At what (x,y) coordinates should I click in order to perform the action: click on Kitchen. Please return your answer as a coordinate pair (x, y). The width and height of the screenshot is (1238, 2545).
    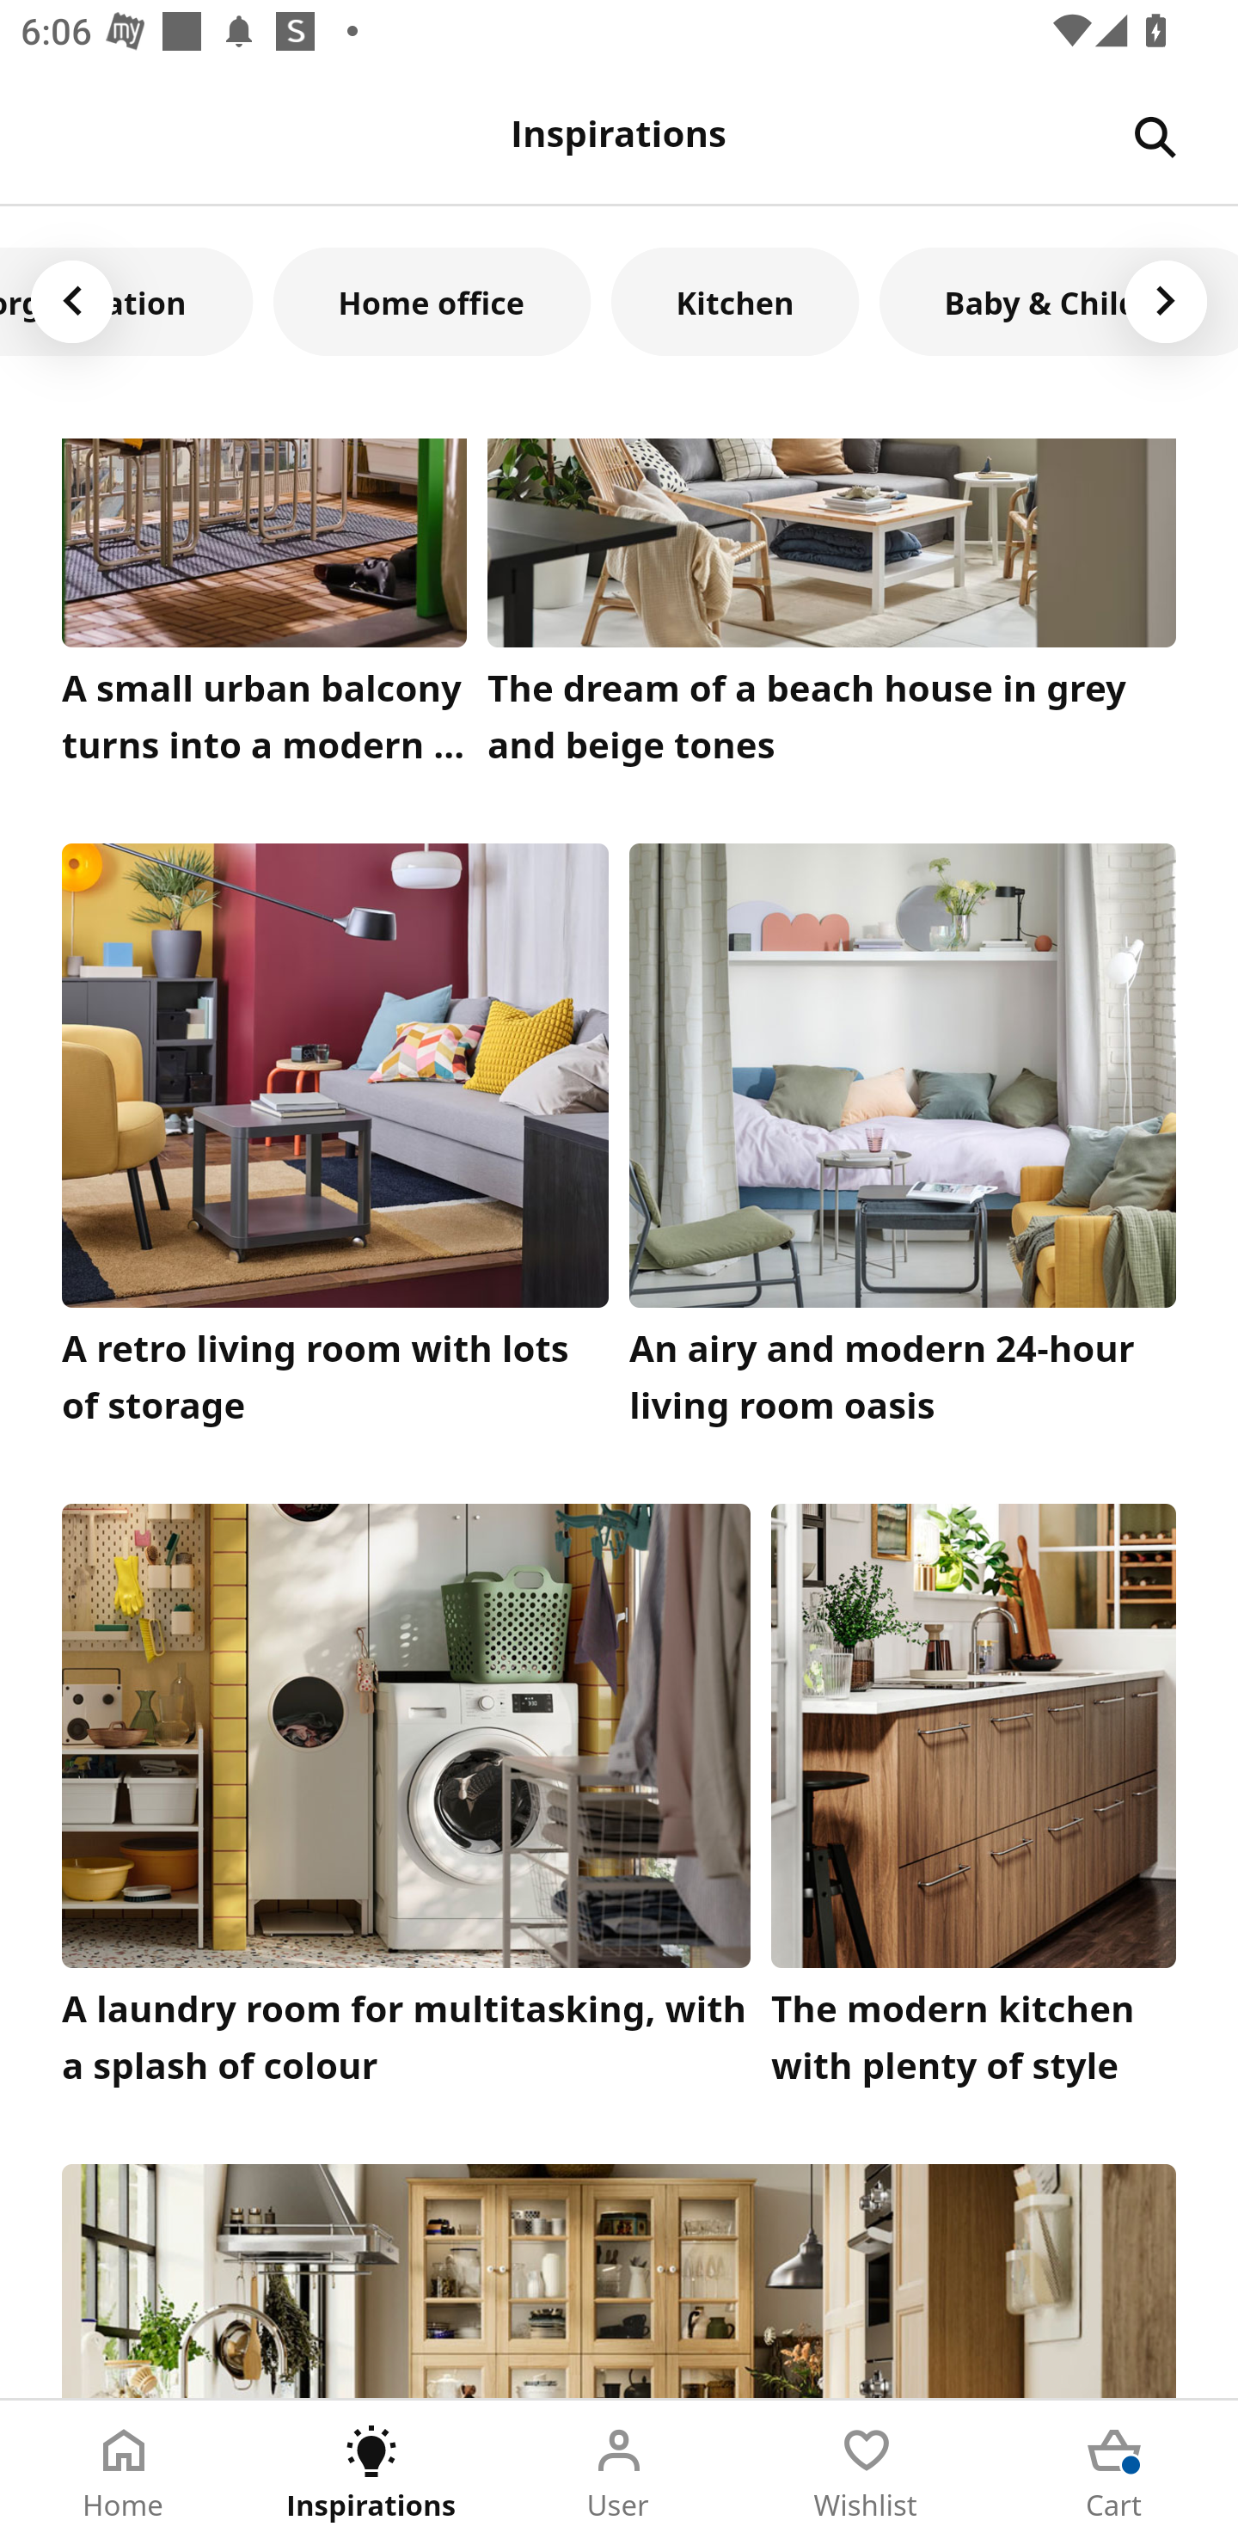
    Looking at the image, I should click on (735, 301).